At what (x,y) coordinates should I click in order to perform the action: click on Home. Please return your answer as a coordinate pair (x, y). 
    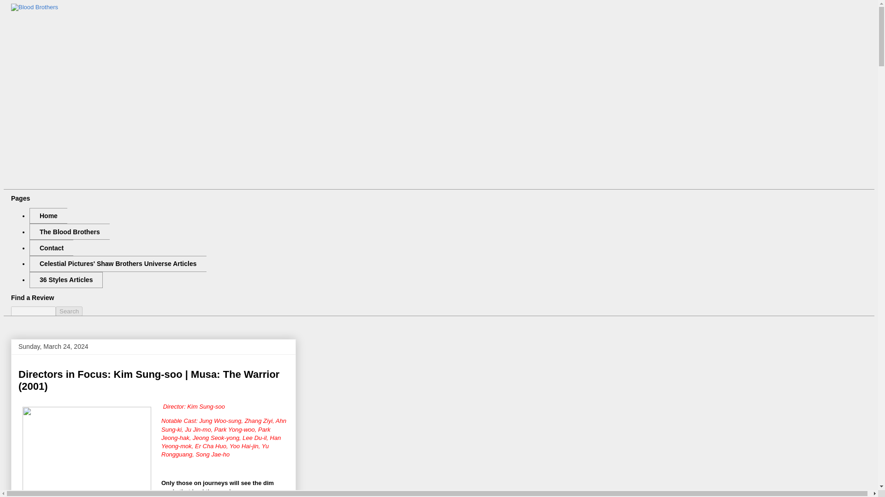
    Looking at the image, I should click on (48, 216).